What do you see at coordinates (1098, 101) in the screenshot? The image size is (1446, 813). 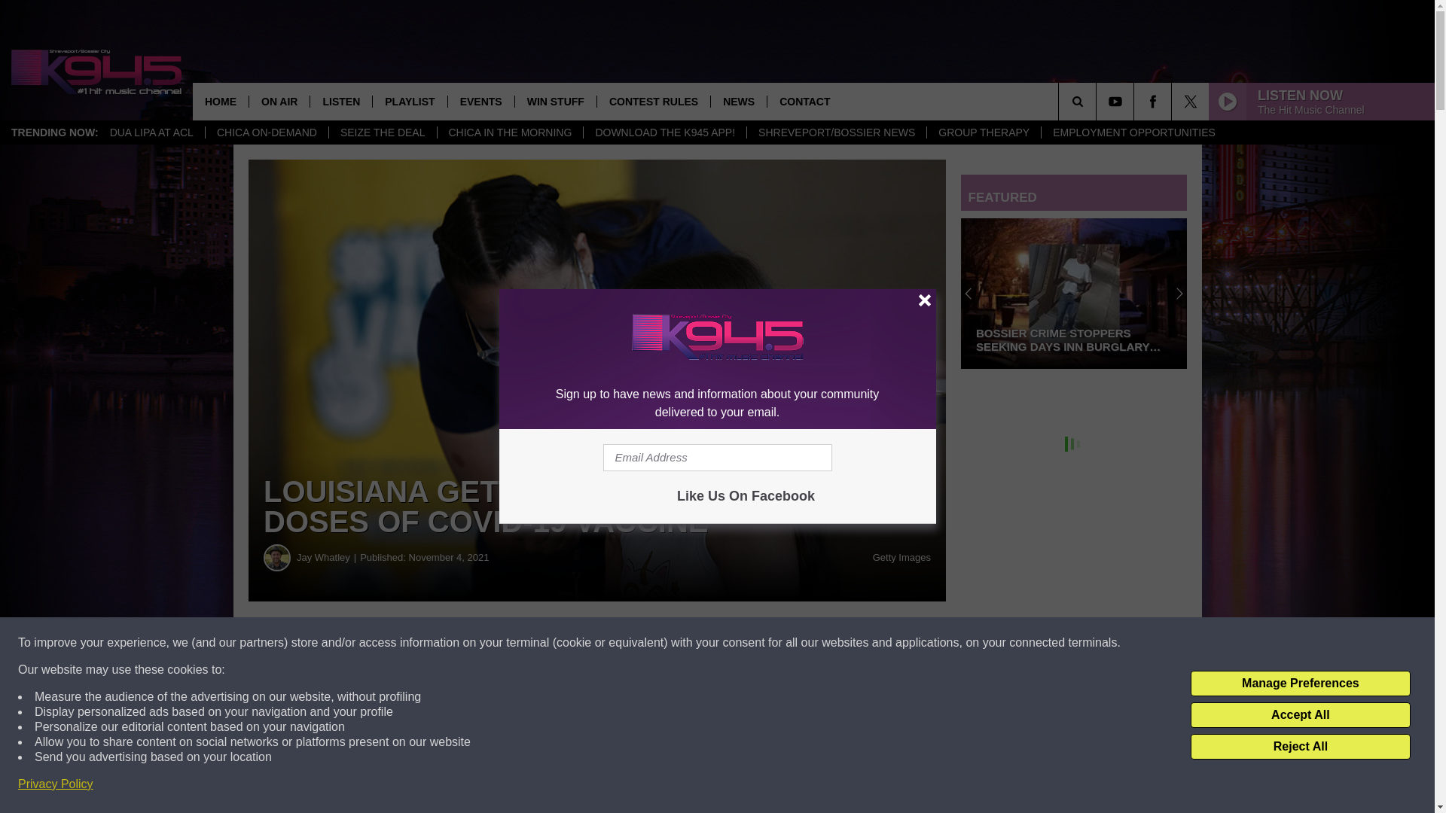 I see `SEARCH` at bounding box center [1098, 101].